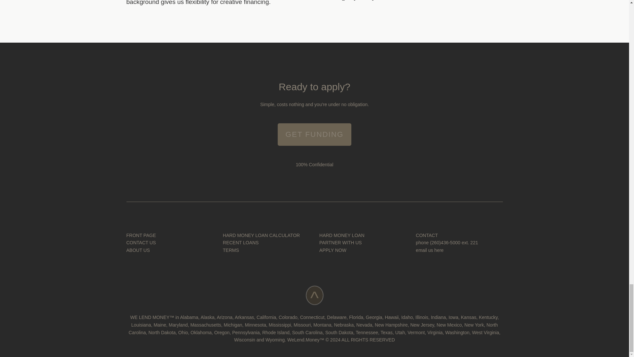 This screenshot has width=634, height=357. Describe the element at coordinates (231, 250) in the screenshot. I see `TERMS` at that location.